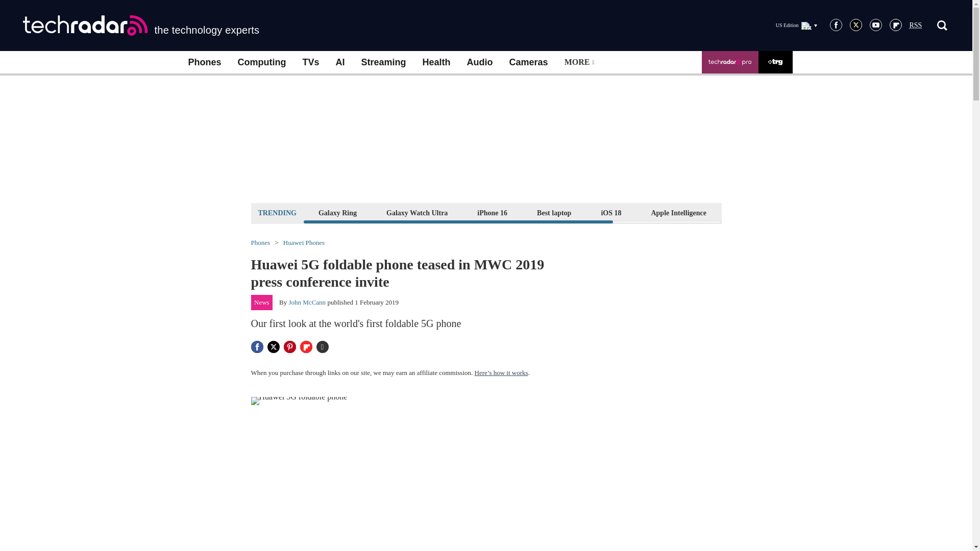 Image resolution: width=980 pixels, height=551 pixels. I want to click on Phones, so click(204, 62).